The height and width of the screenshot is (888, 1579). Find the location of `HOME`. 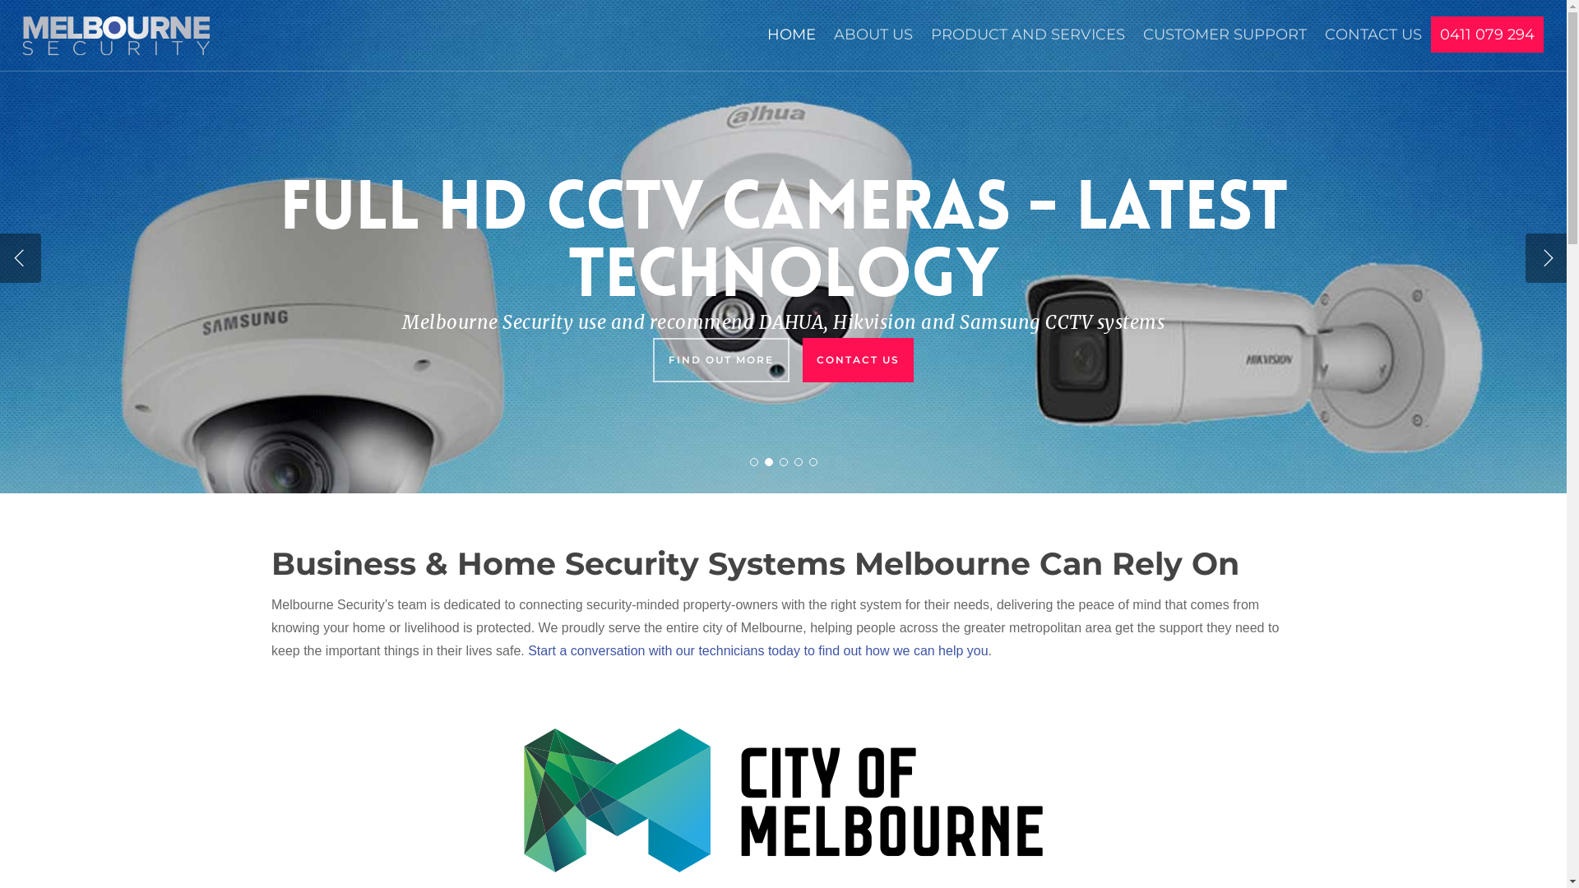

HOME is located at coordinates (791, 43).